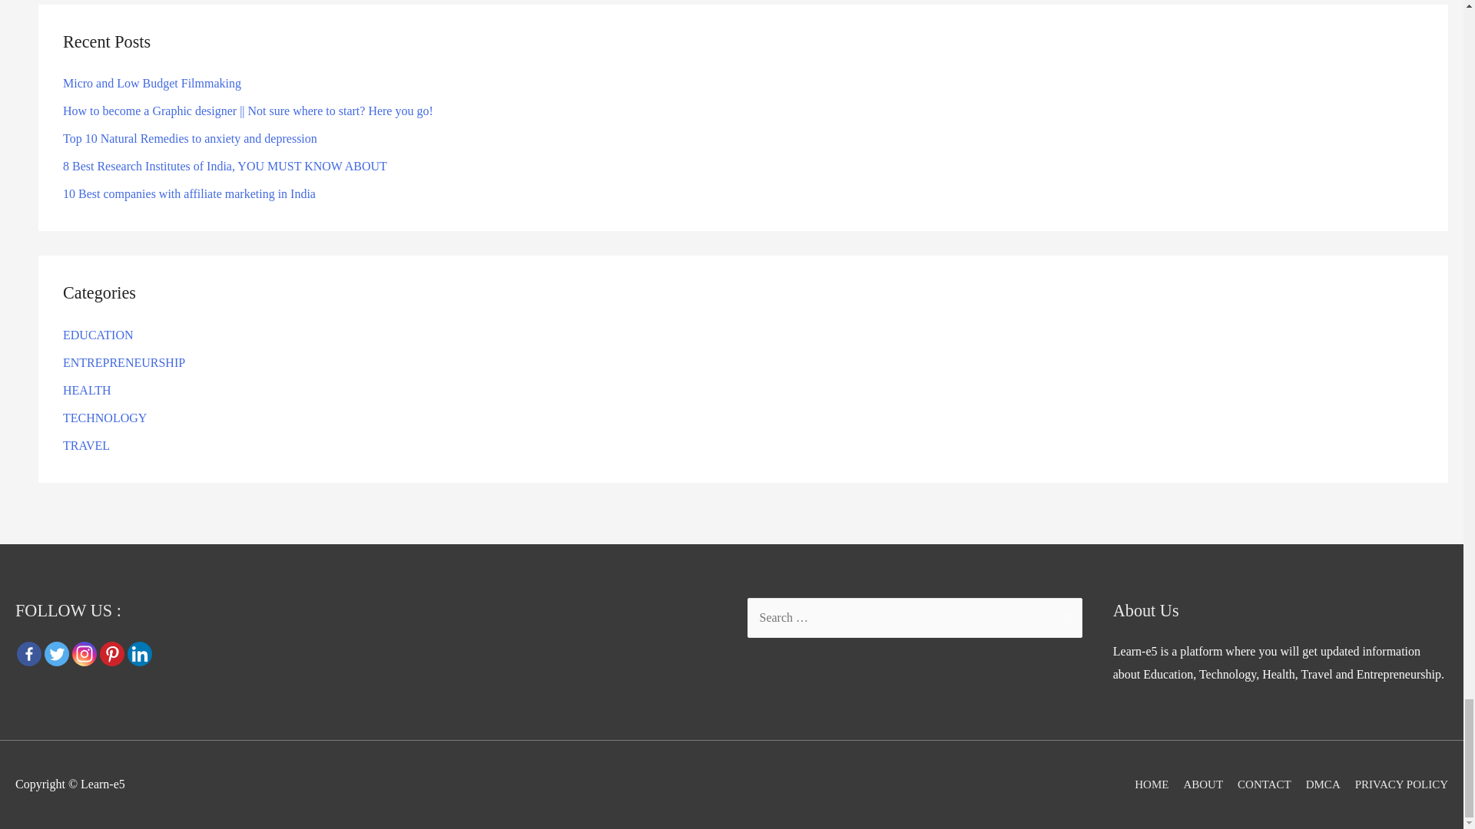 This screenshot has height=829, width=1475. Describe the element at coordinates (85, 654) in the screenshot. I see `Instagram` at that location.